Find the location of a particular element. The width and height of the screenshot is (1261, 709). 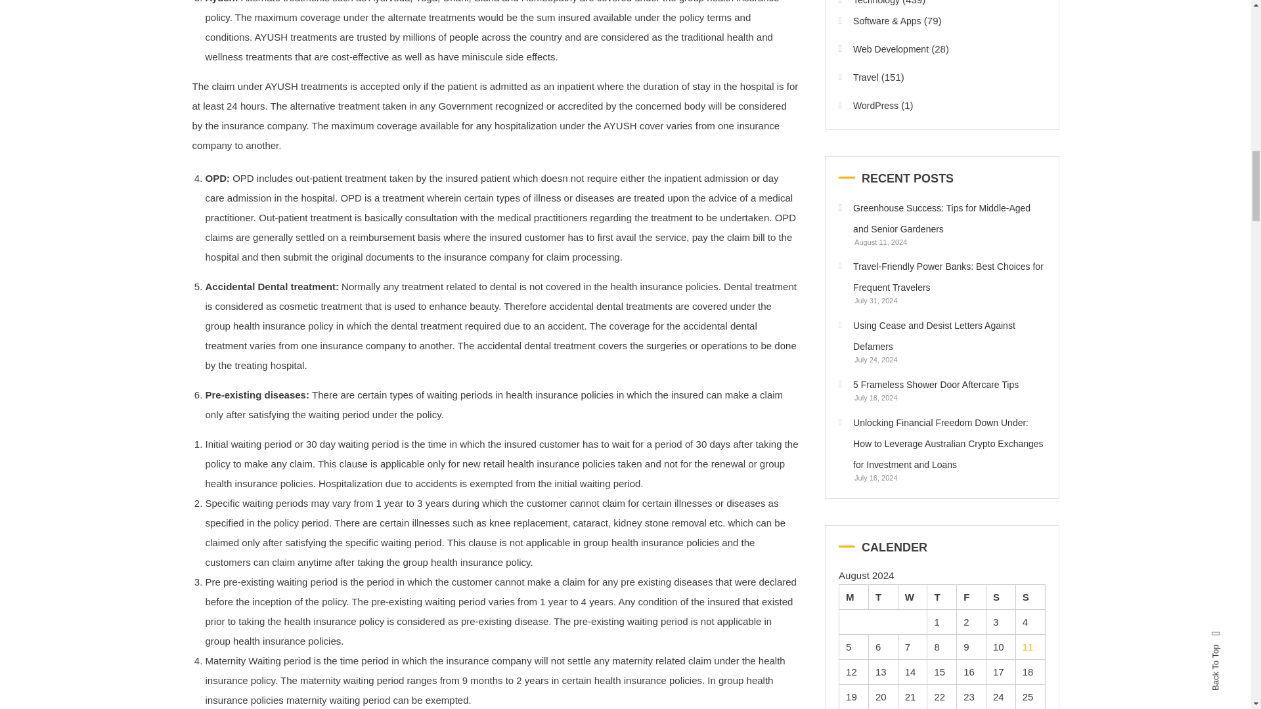

Tuesday is located at coordinates (883, 596).